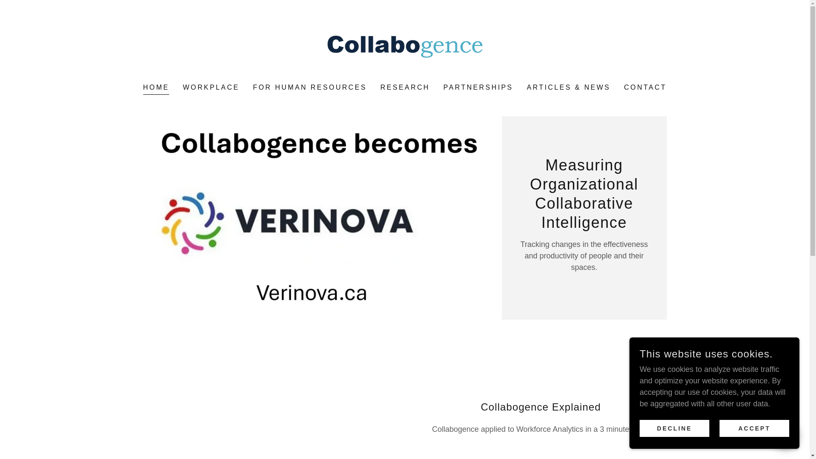 This screenshot has width=816, height=459. What do you see at coordinates (478, 87) in the screenshot?
I see `PARTNERSHIPS` at bounding box center [478, 87].